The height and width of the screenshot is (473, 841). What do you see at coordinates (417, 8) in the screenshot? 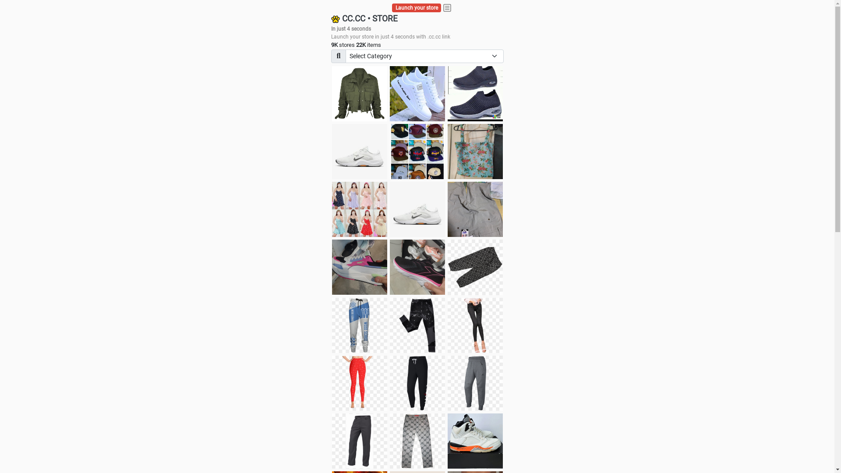
I see `Launch your store` at bounding box center [417, 8].